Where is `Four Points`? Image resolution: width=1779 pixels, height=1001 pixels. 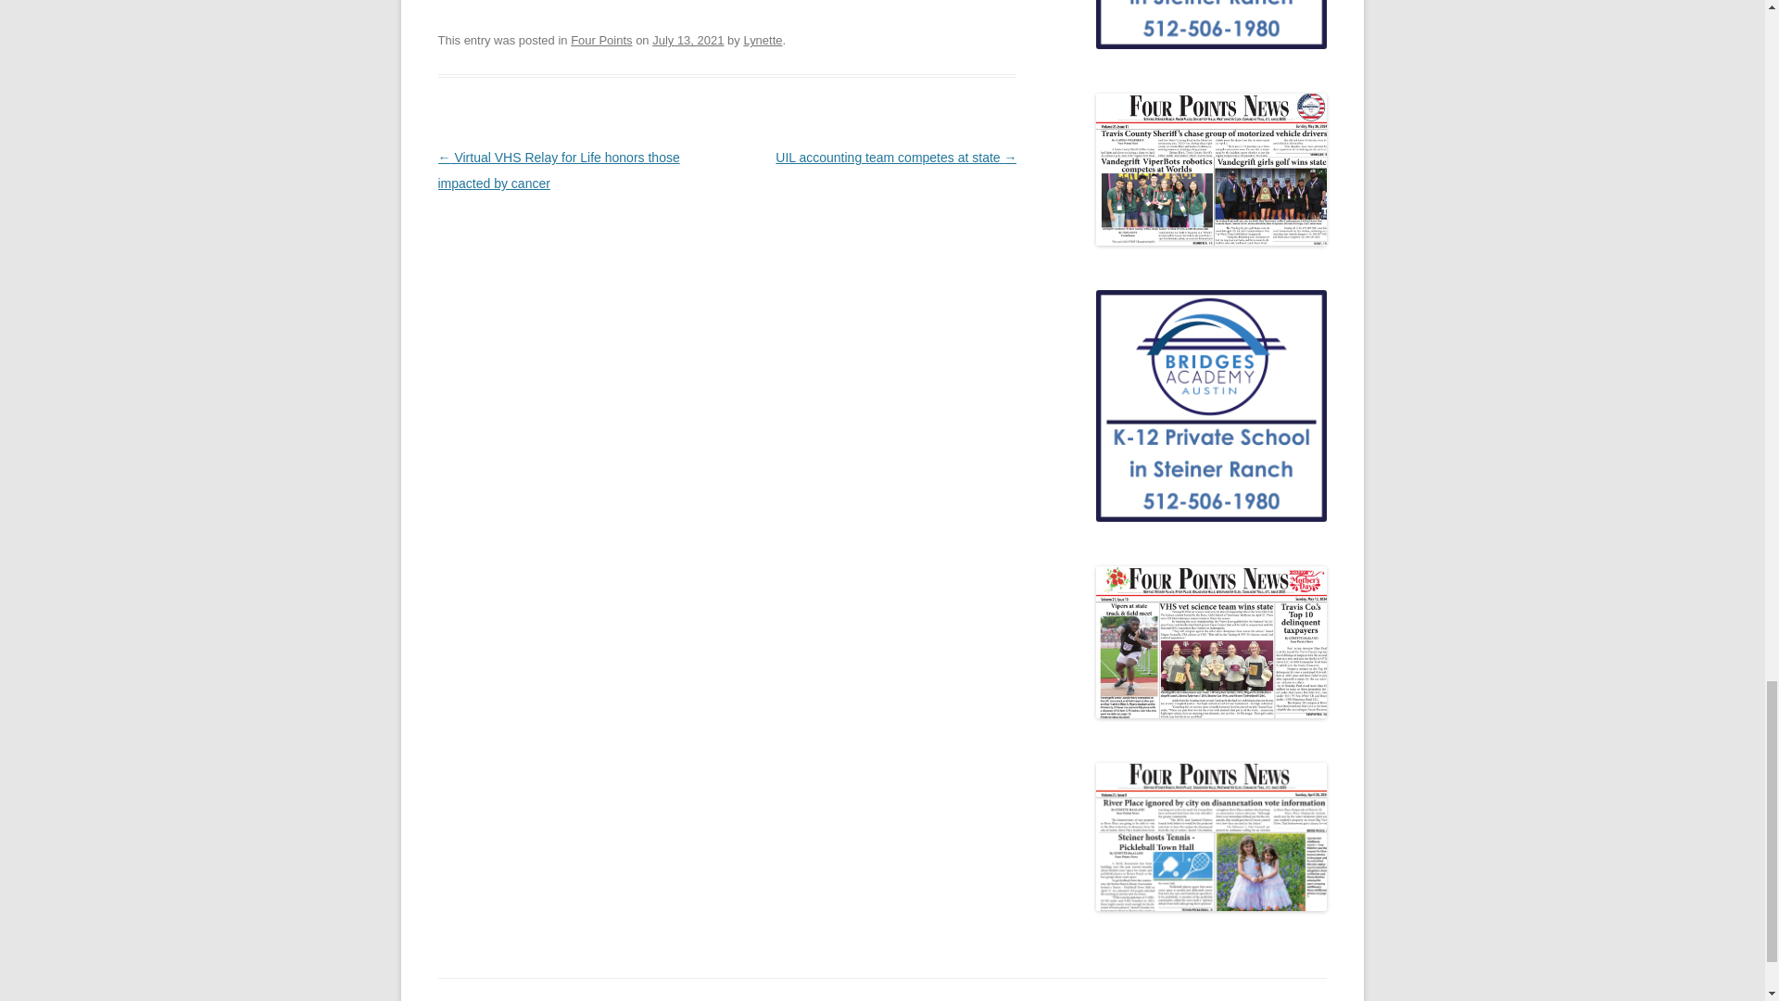 Four Points is located at coordinates (600, 39).